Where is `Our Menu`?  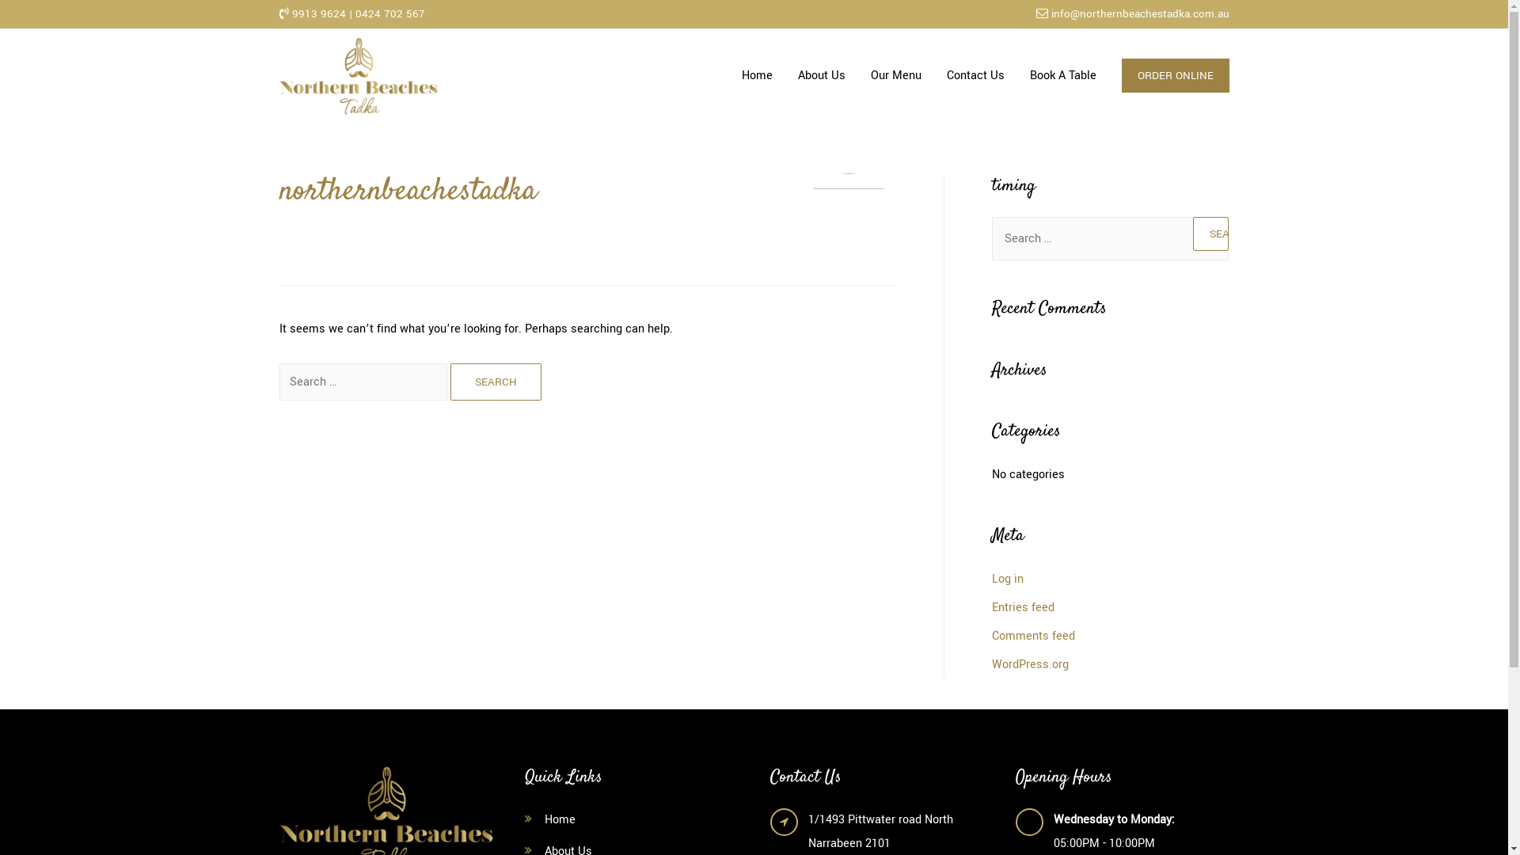 Our Menu is located at coordinates (896, 76).